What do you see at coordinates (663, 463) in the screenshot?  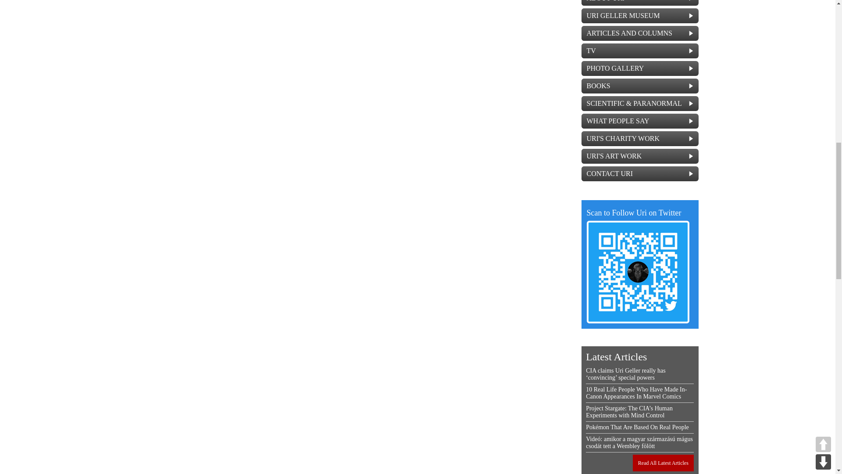 I see `Read All Latest Articles` at bounding box center [663, 463].